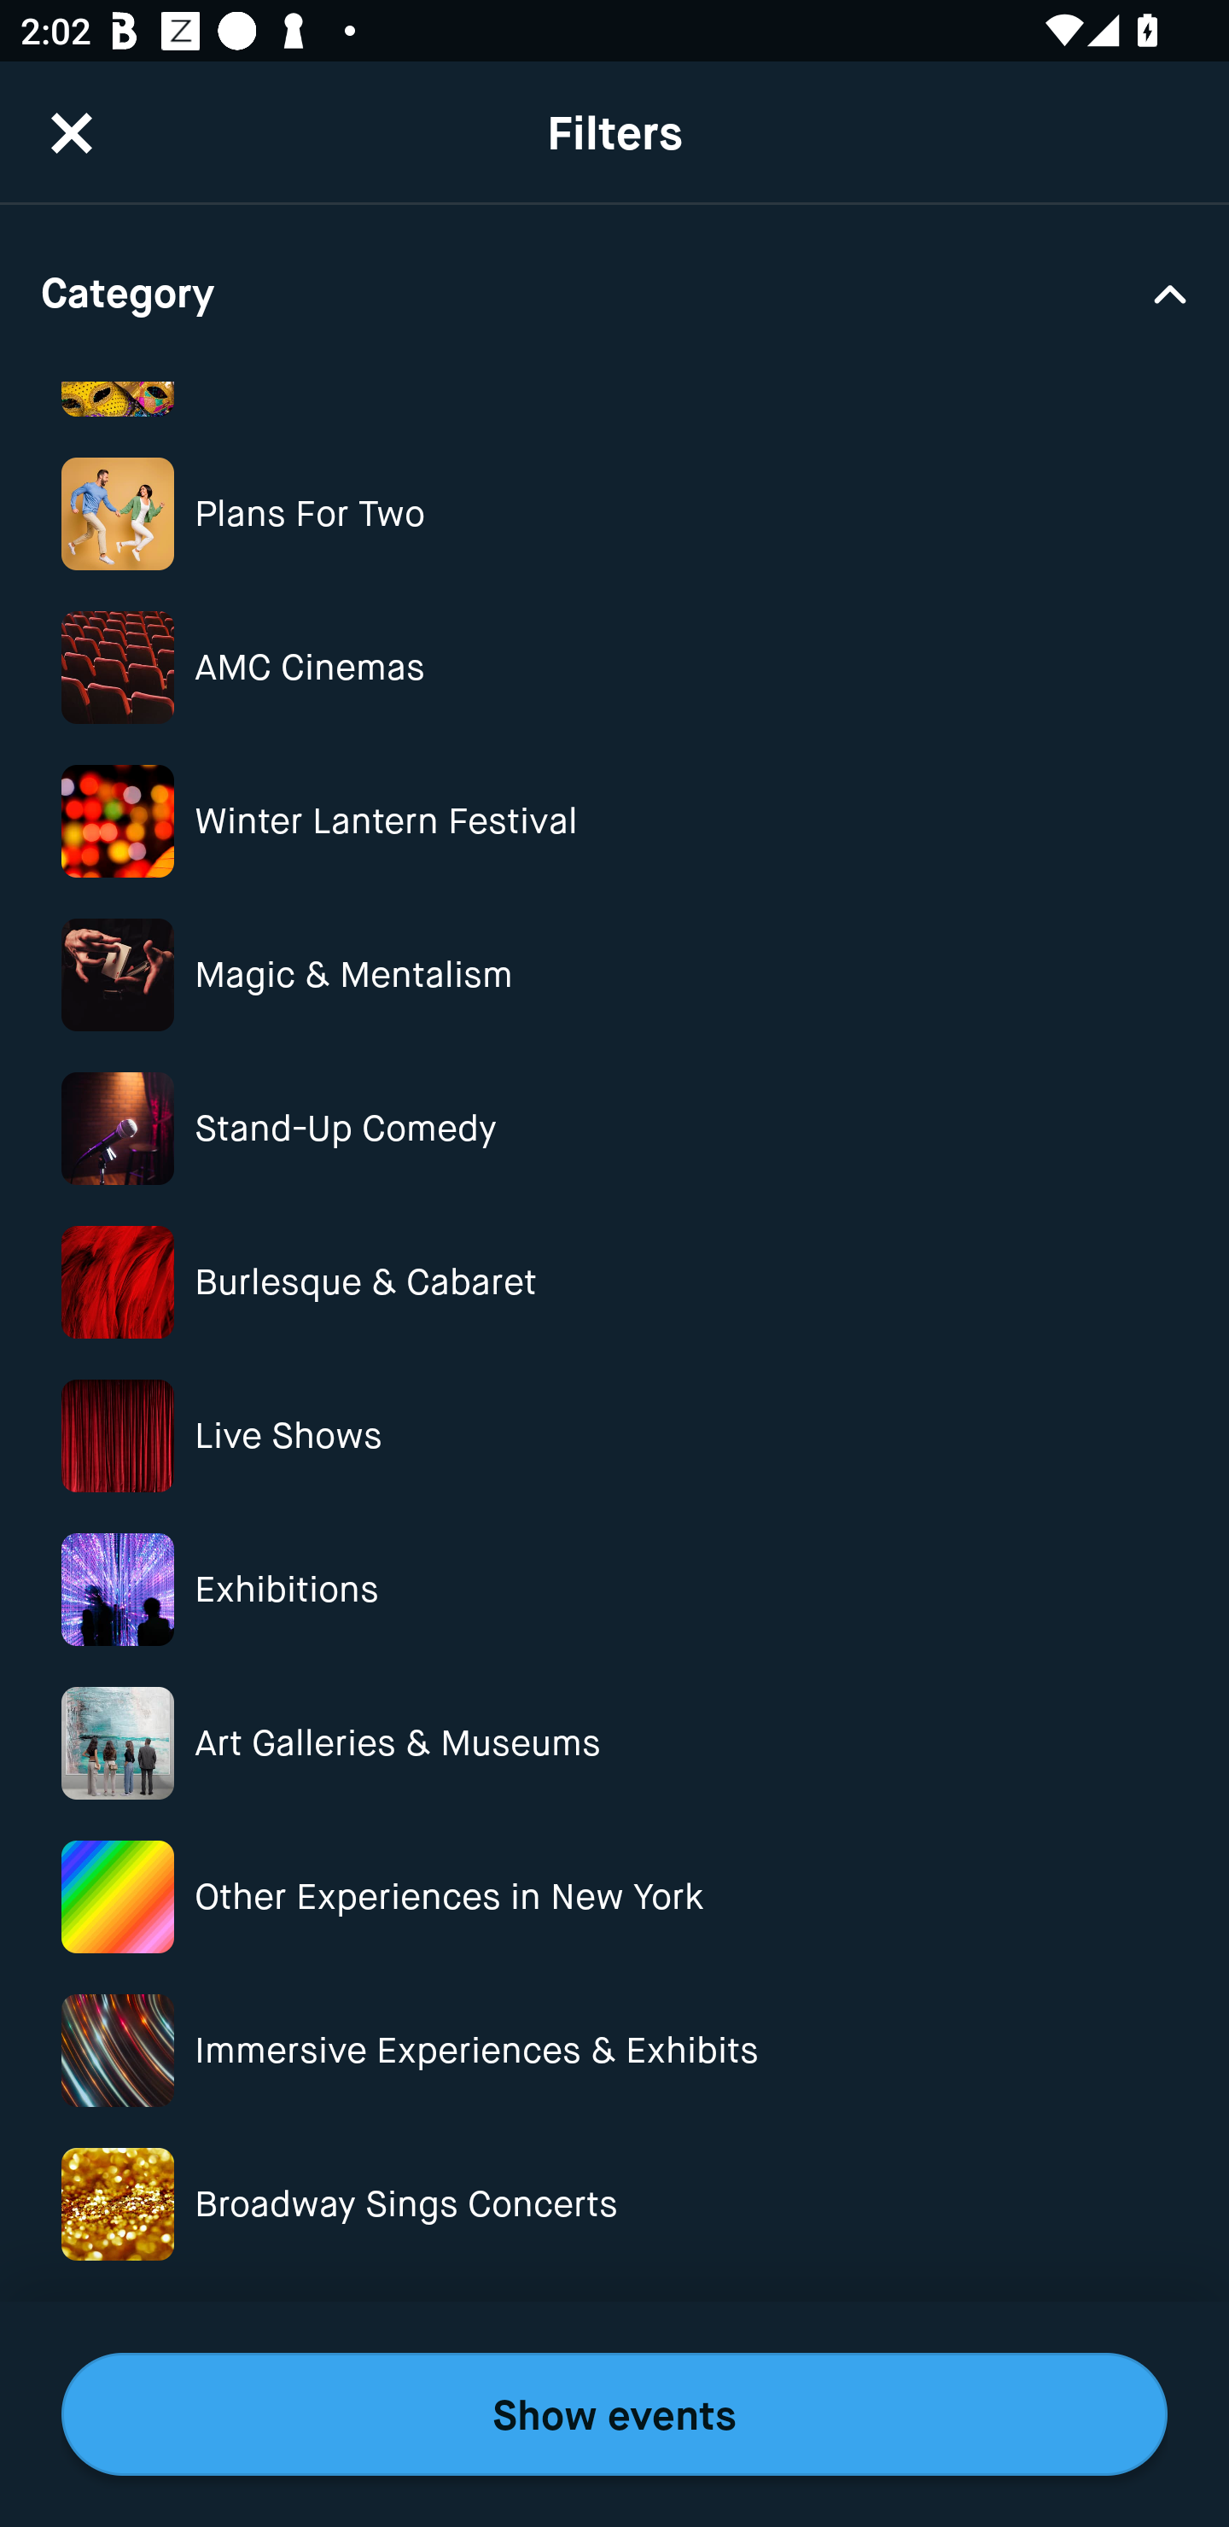  What do you see at coordinates (614, 2051) in the screenshot?
I see `Category Image Immersive Experiences & Exhibits` at bounding box center [614, 2051].